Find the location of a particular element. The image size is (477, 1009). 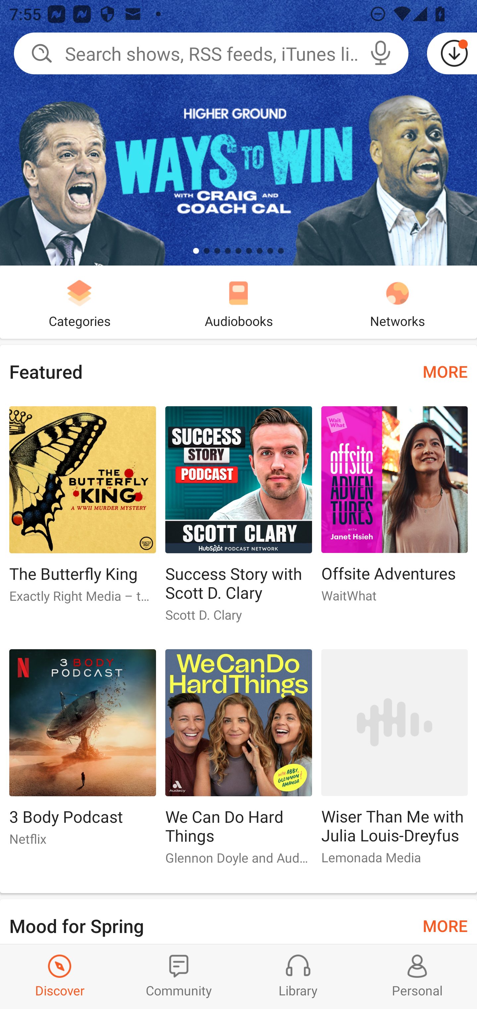

MORE is located at coordinates (445, 371).